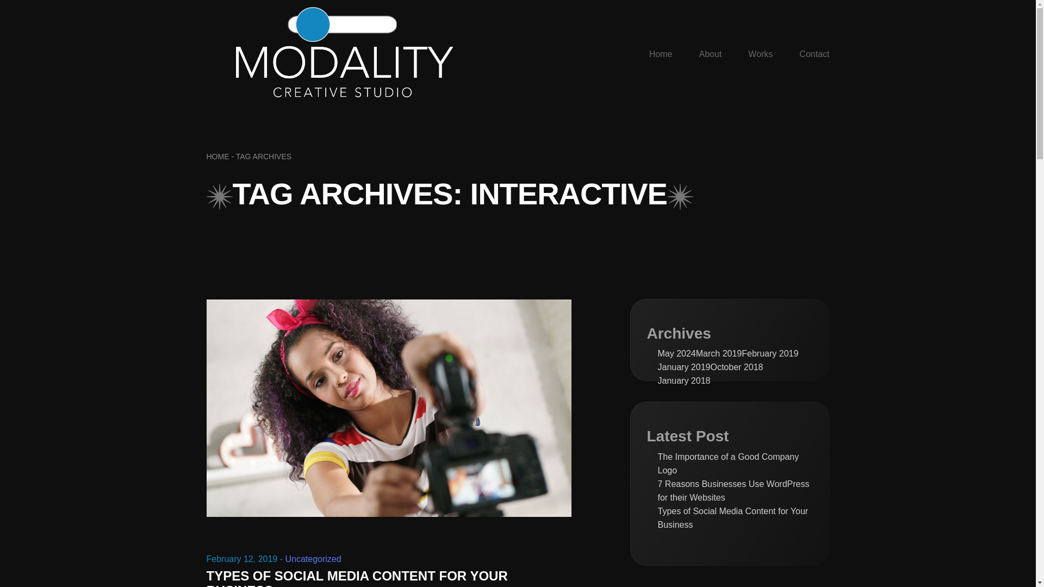 This screenshot has width=1044, height=587. Describe the element at coordinates (221, 156) in the screenshot. I see `HOME -` at that location.